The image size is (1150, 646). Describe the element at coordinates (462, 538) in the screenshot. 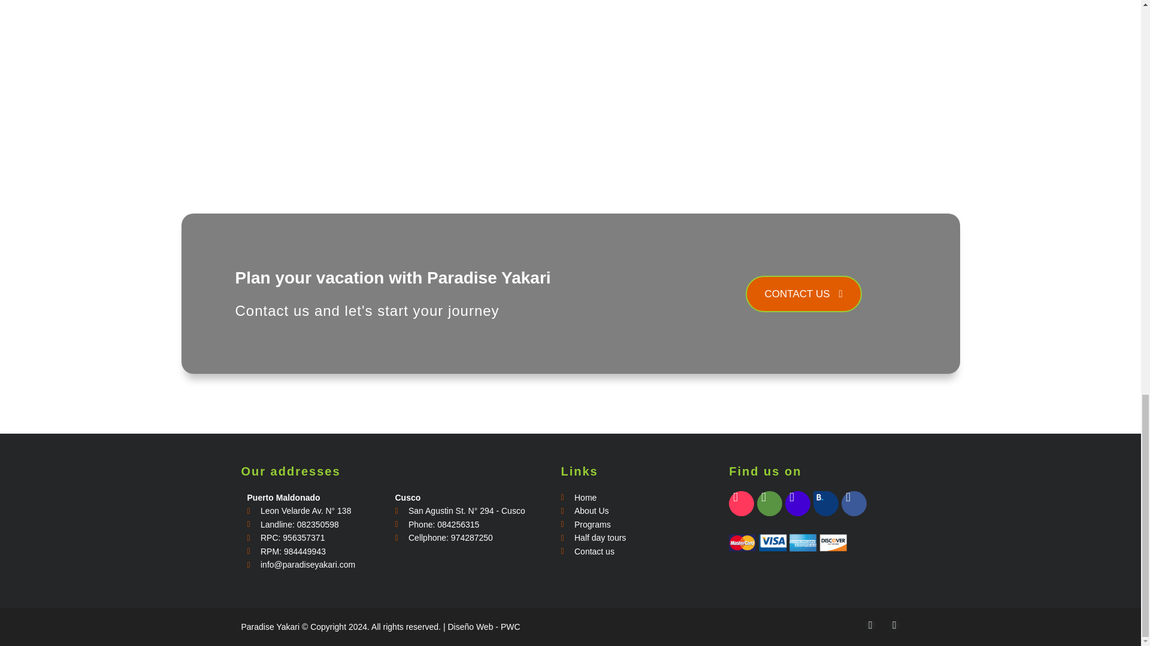

I see `Cellphone: 974287250` at that location.